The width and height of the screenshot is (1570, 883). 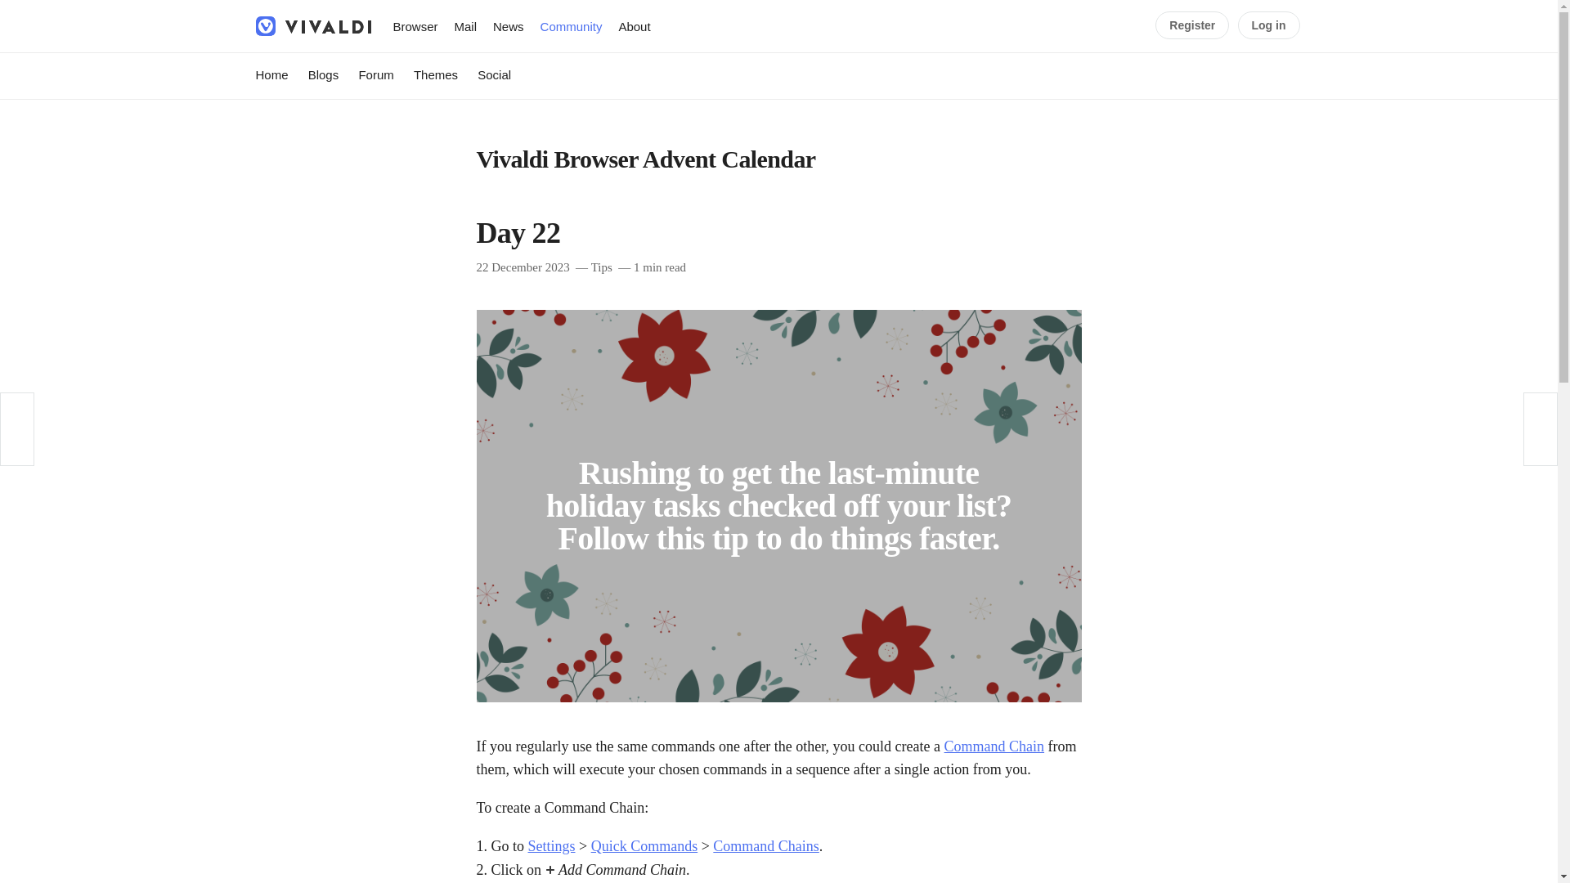 What do you see at coordinates (602, 267) in the screenshot?
I see `Tips` at bounding box center [602, 267].